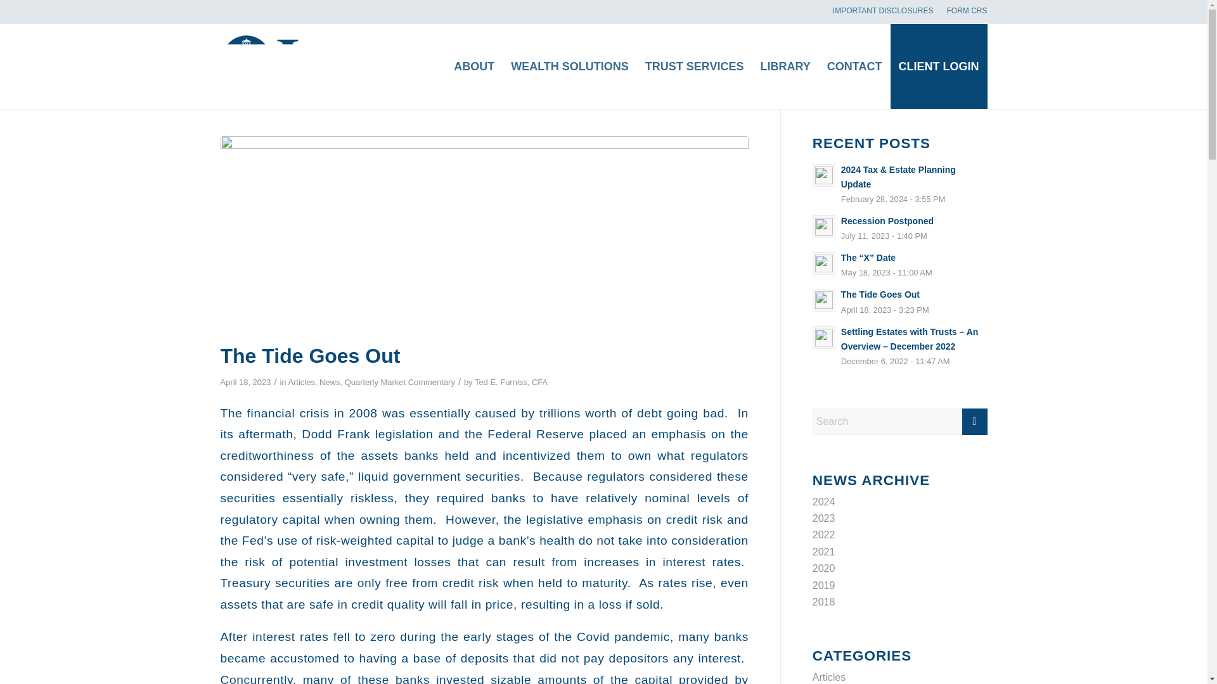 Image resolution: width=1217 pixels, height=684 pixels. I want to click on Posts by Ted E. Furniss, CFA, so click(511, 383).